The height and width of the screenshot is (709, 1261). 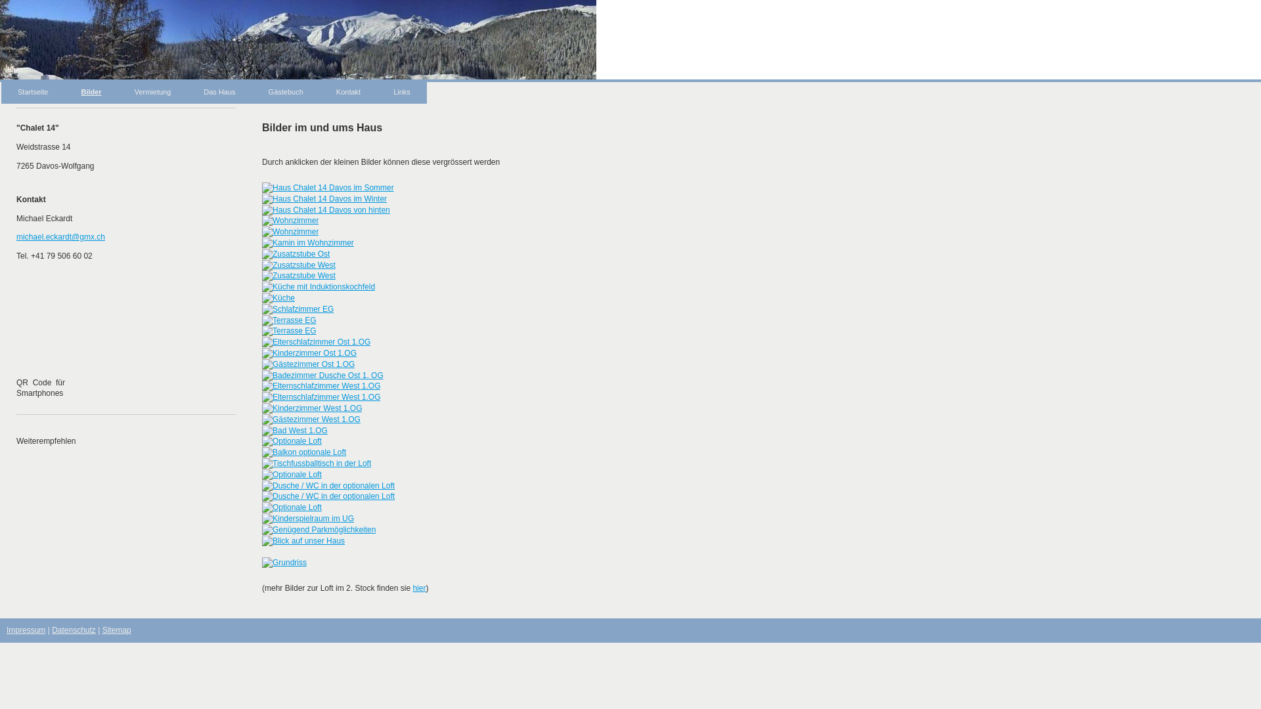 What do you see at coordinates (219, 92) in the screenshot?
I see `Das Haus` at bounding box center [219, 92].